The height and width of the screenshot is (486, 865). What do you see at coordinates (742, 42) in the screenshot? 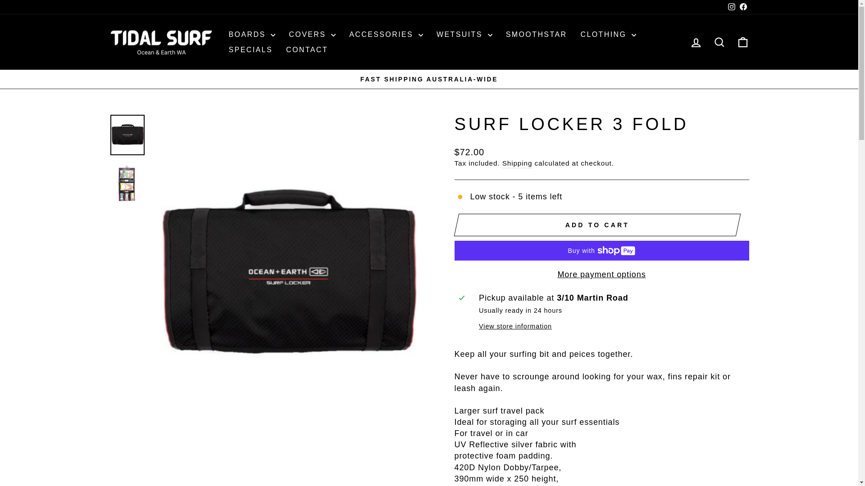
I see `ICON-BAG-MINIMAL` at bounding box center [742, 42].